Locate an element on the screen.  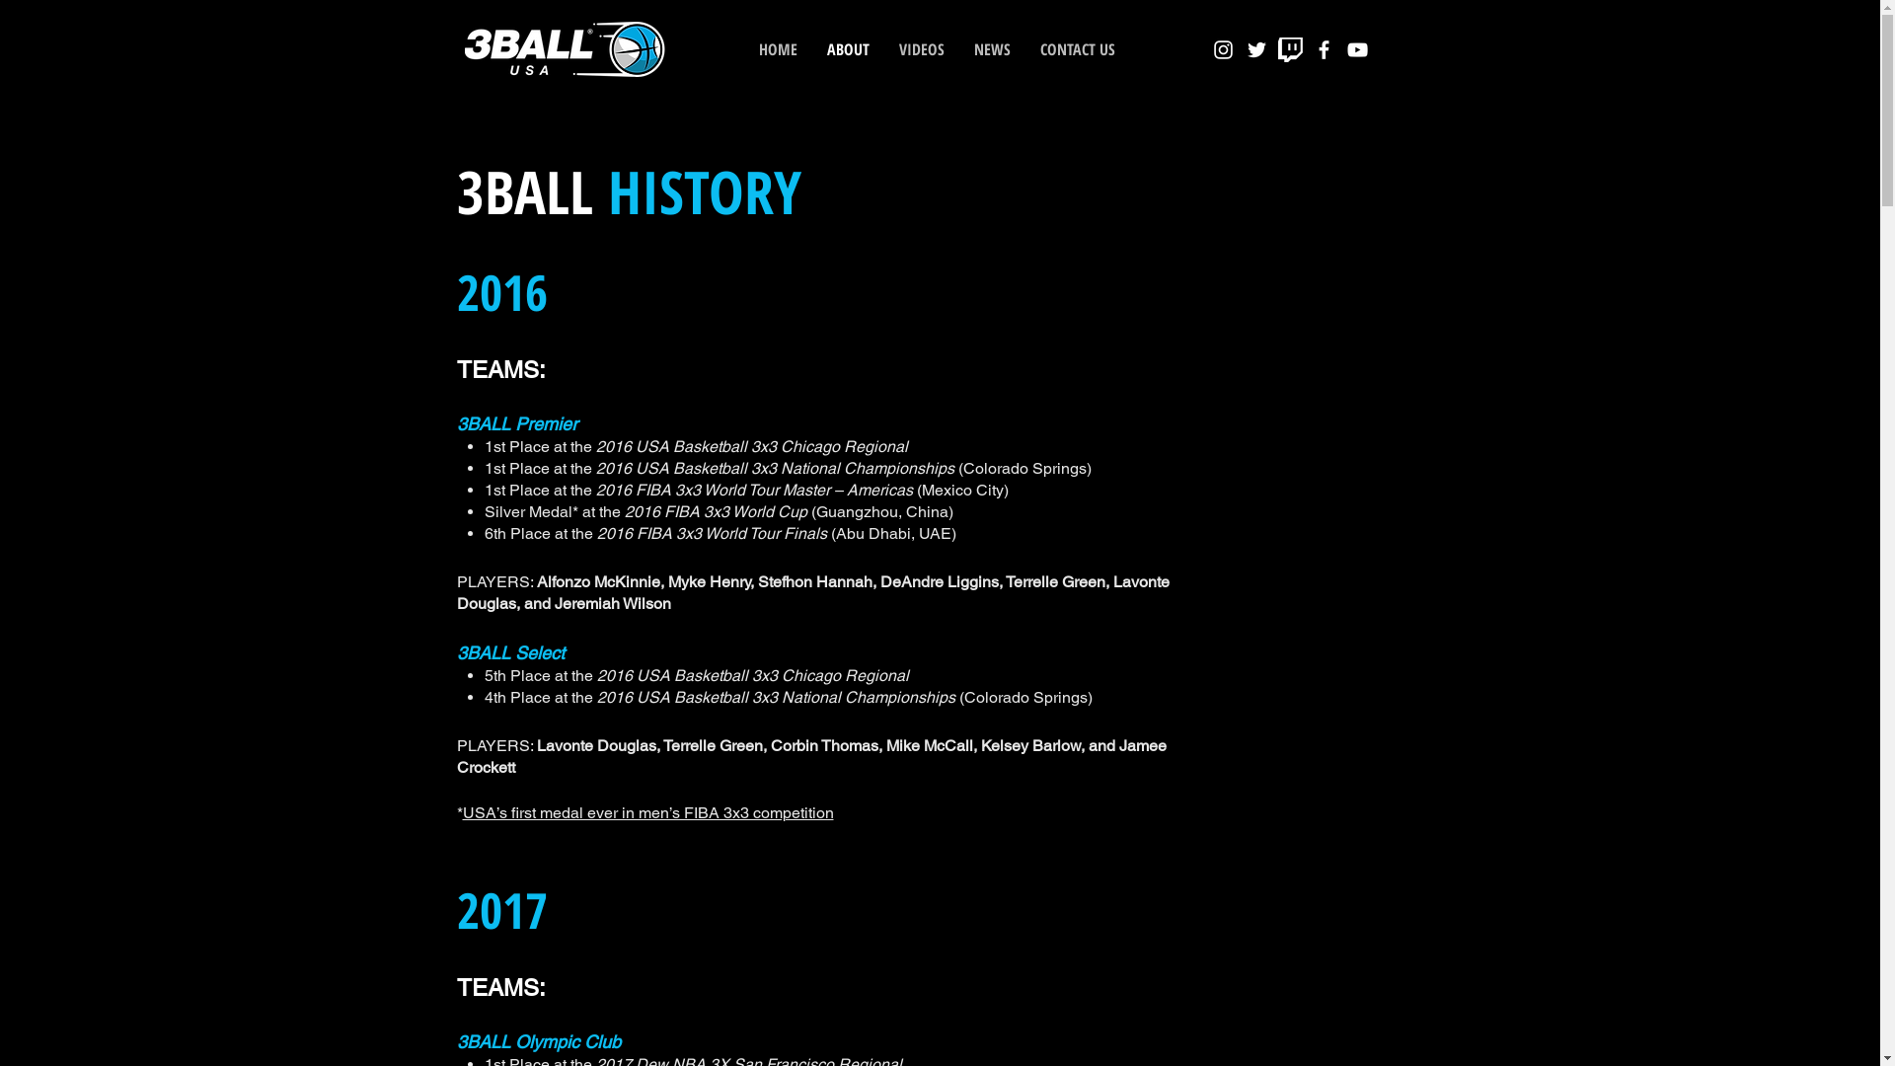
CONTACT US is located at coordinates (1077, 49).